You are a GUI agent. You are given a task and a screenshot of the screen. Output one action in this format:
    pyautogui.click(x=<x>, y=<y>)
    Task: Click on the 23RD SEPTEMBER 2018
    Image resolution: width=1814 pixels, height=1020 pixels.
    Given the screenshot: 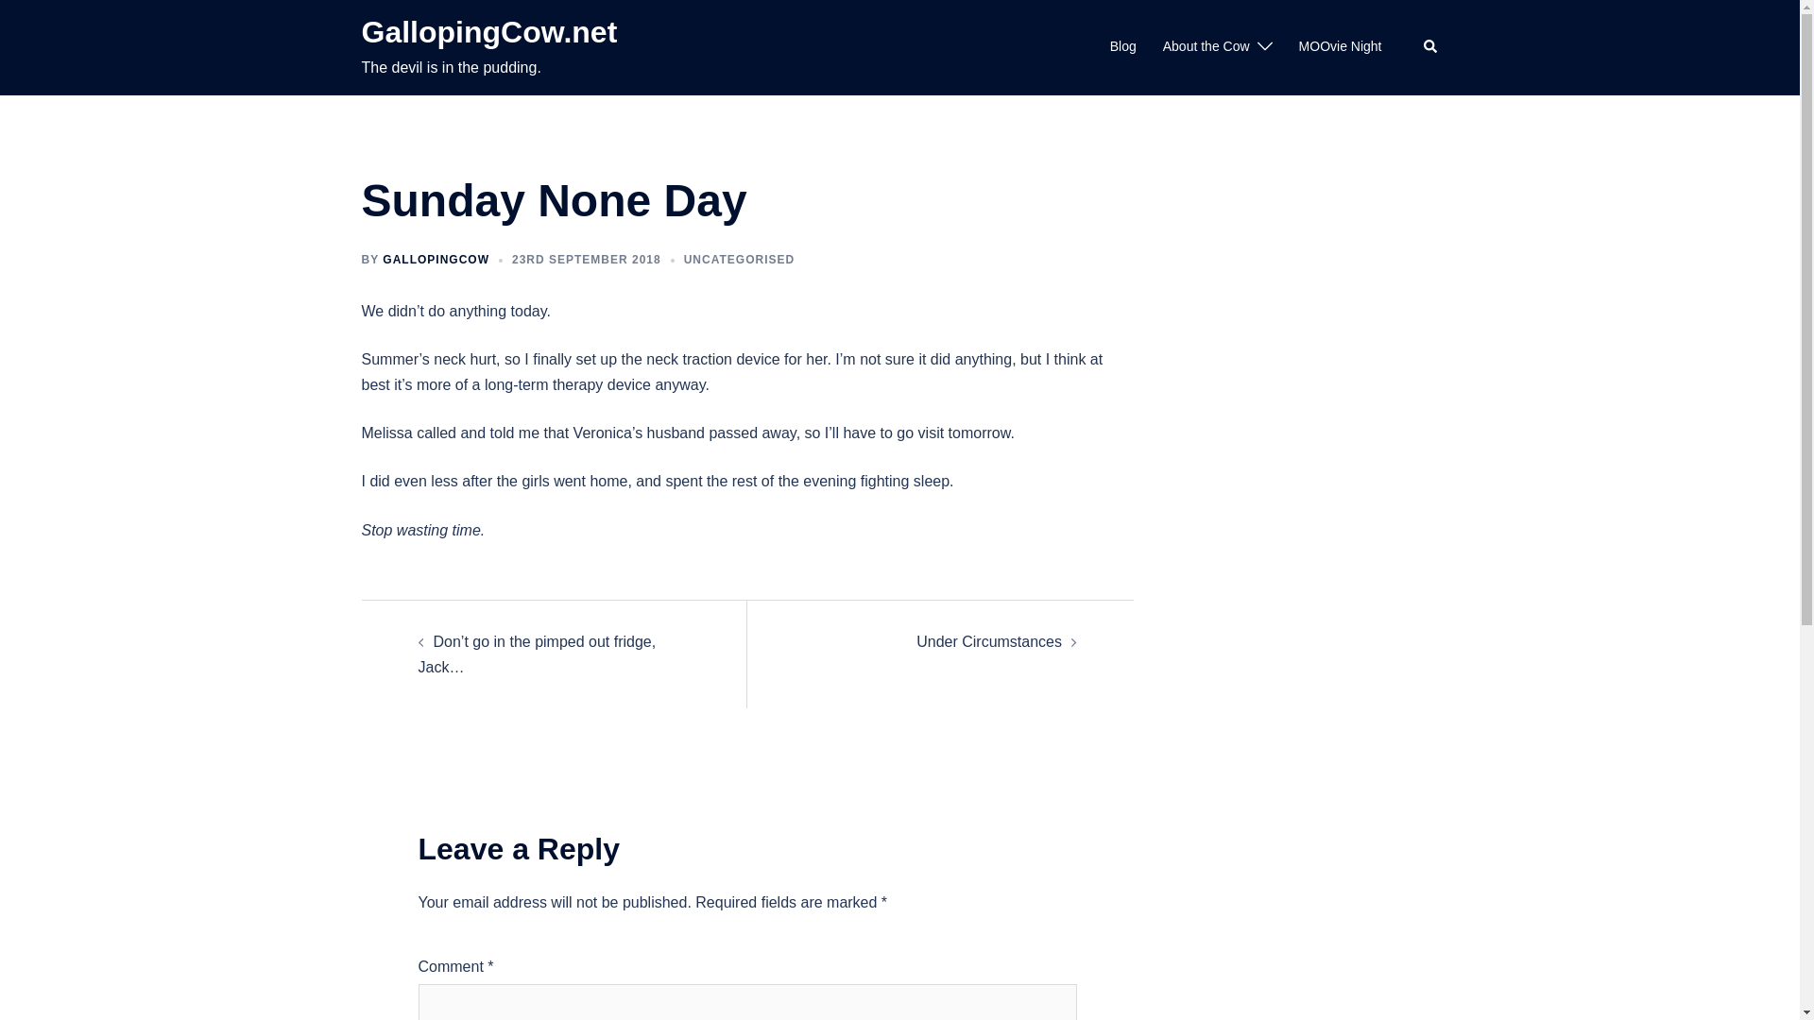 What is the action you would take?
    pyautogui.click(x=586, y=259)
    